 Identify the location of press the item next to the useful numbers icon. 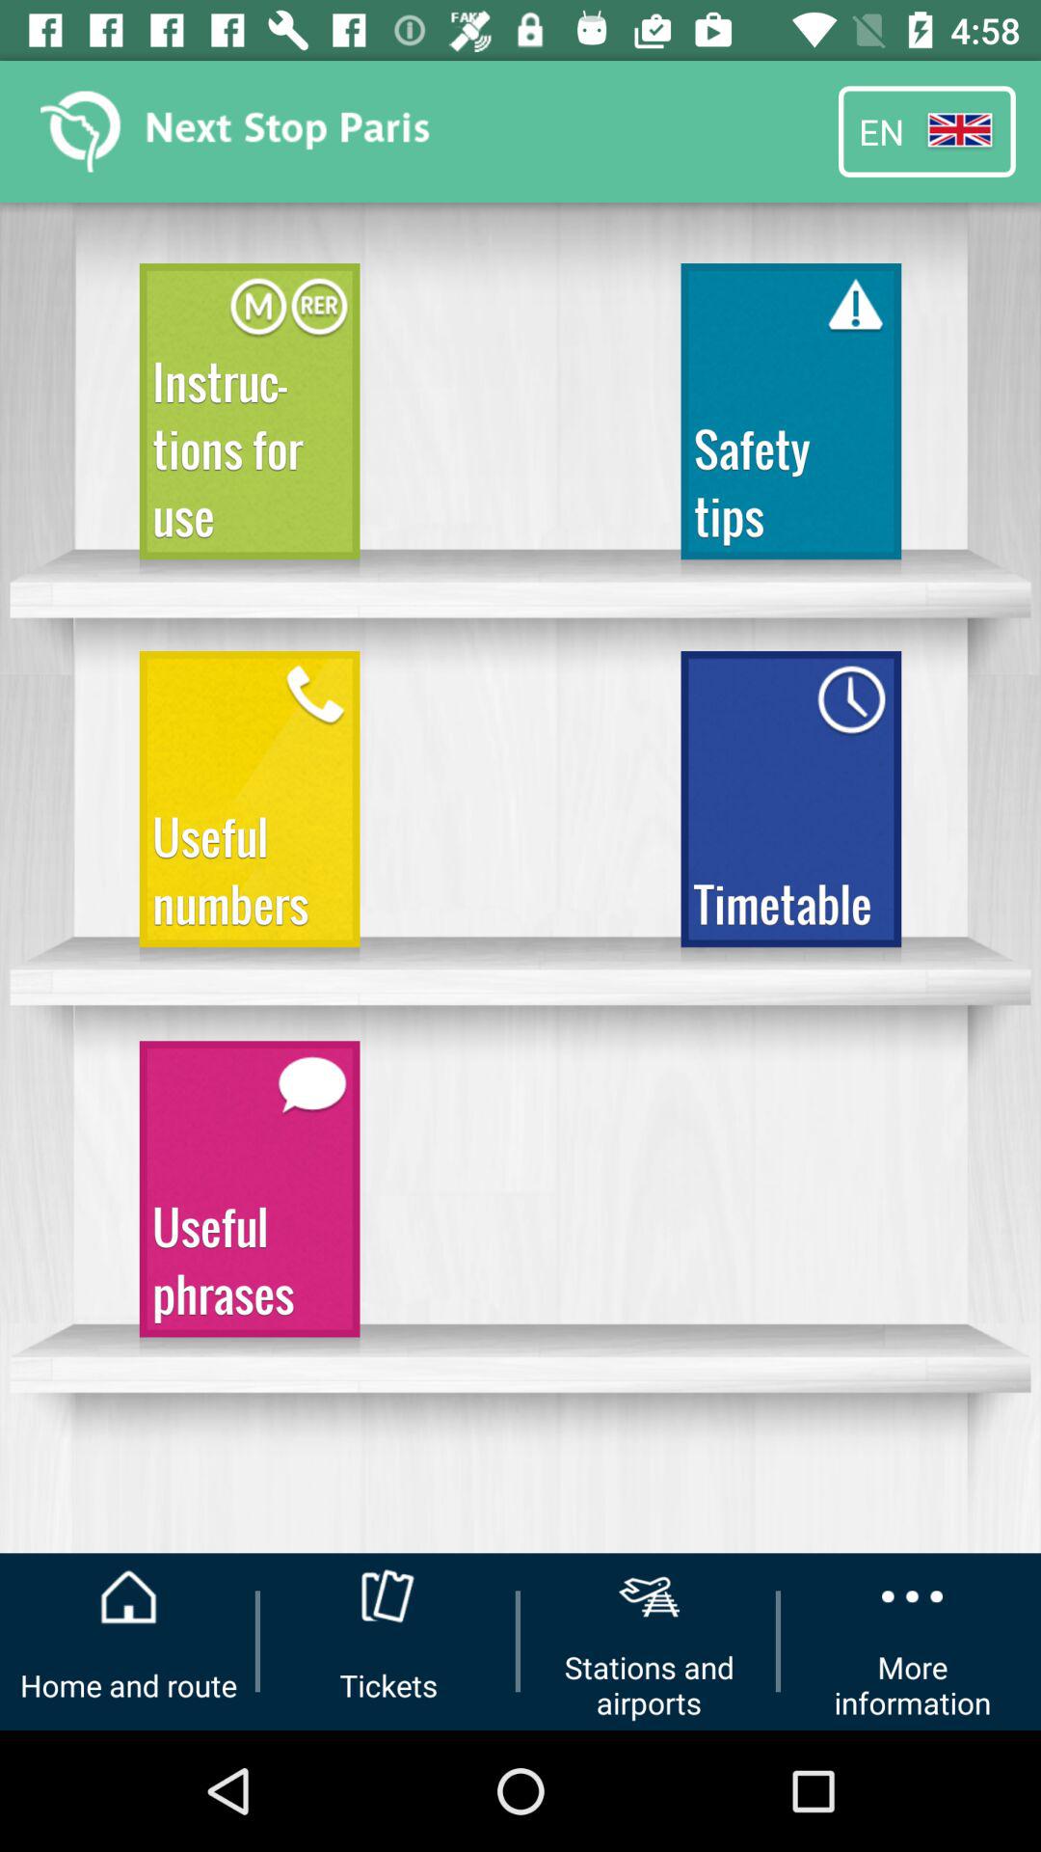
(790, 808).